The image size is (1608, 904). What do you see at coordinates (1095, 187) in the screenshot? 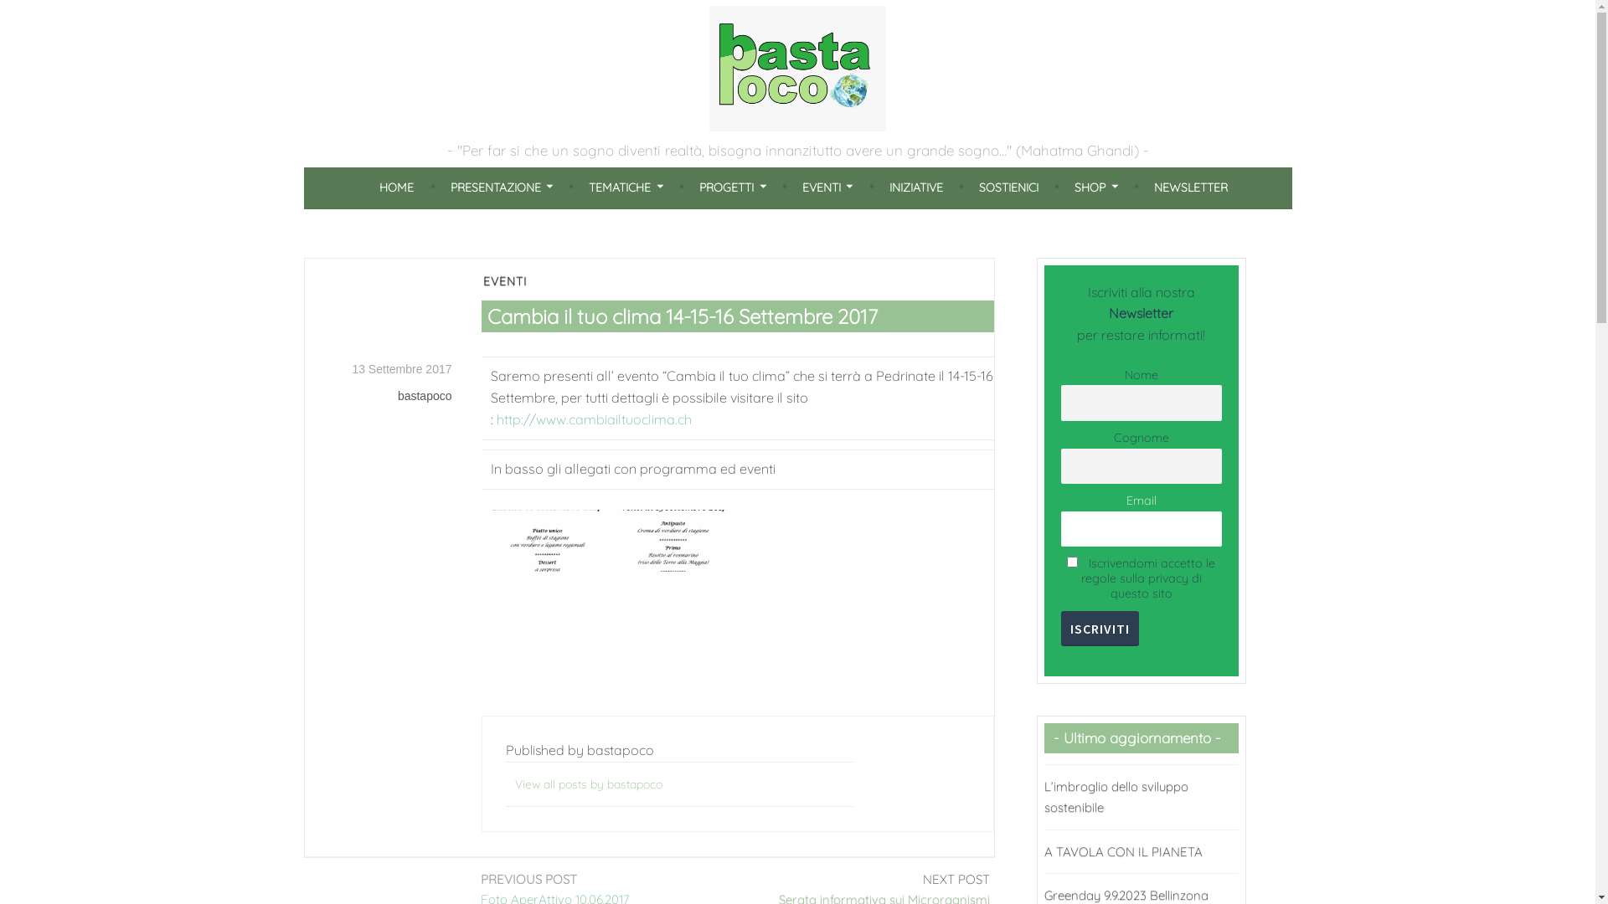
I see `SHOP` at bounding box center [1095, 187].